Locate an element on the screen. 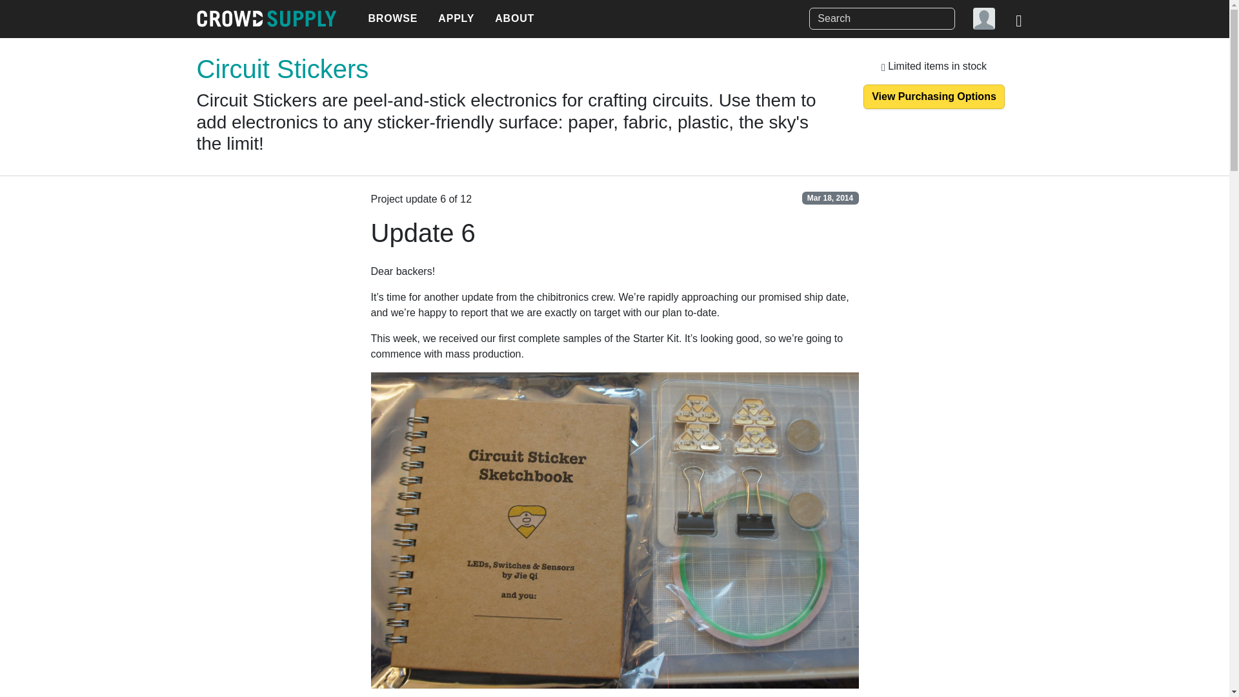 Image resolution: width=1239 pixels, height=697 pixels. View Purchasing Options is located at coordinates (934, 96).